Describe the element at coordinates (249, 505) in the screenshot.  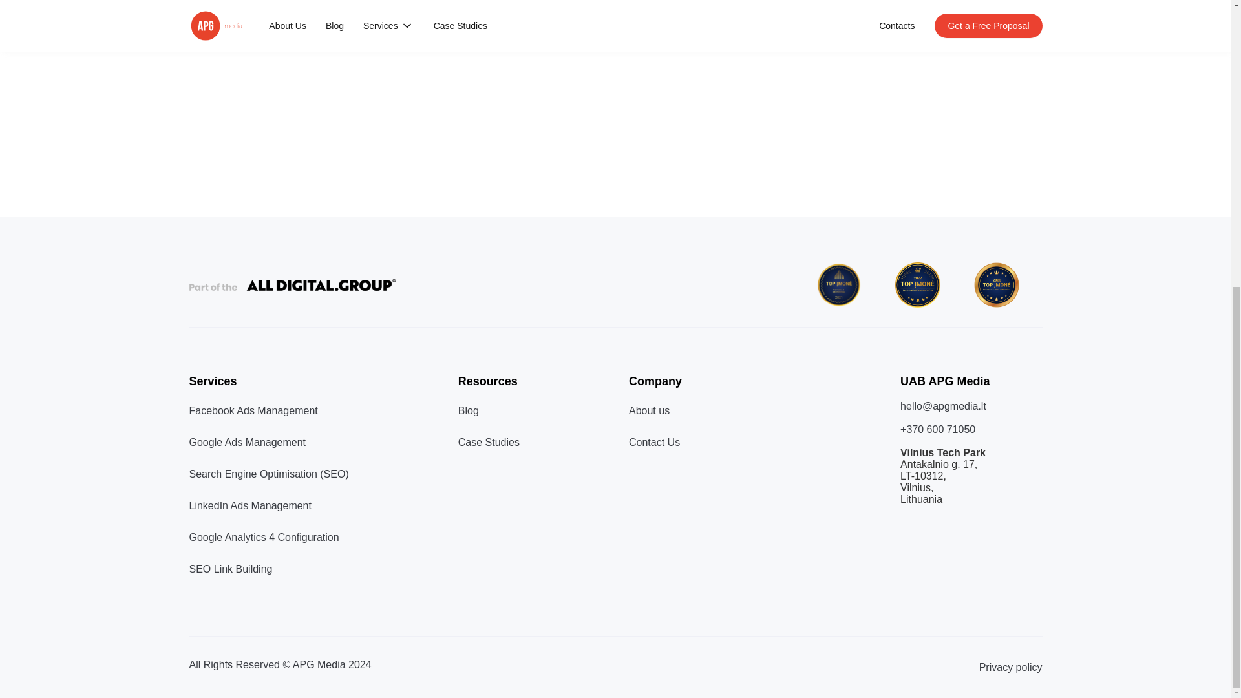
I see `LinkedIn Ads Management` at that location.